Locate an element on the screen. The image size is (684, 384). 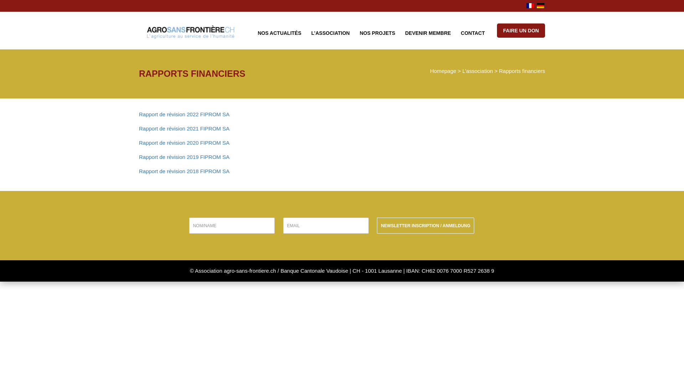
NOS PROJETS is located at coordinates (378, 32).